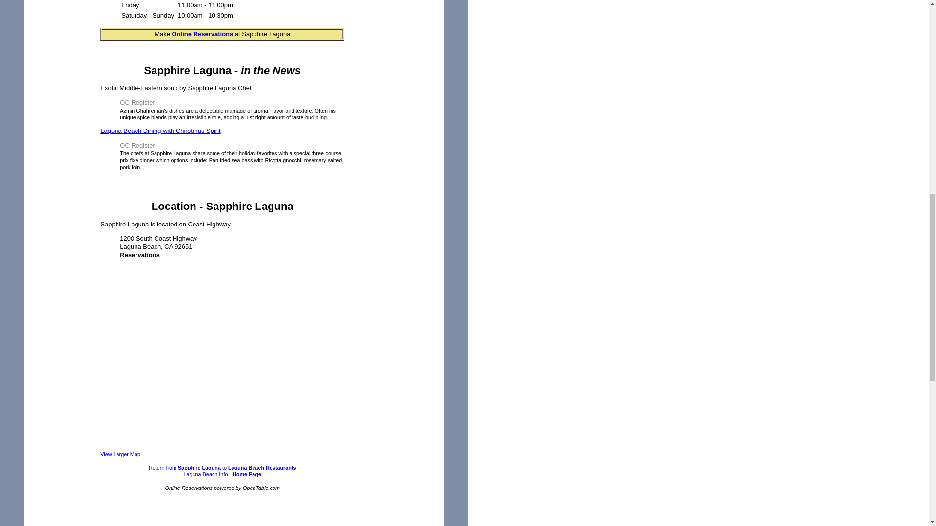 The height and width of the screenshot is (526, 936). Describe the element at coordinates (203, 33) in the screenshot. I see `Online Reservations` at that location.